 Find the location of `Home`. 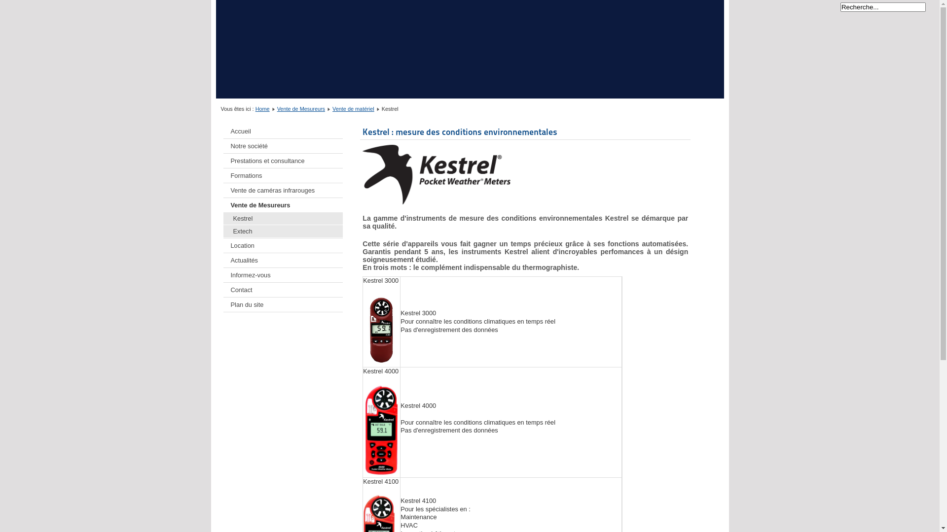

Home is located at coordinates (262, 109).